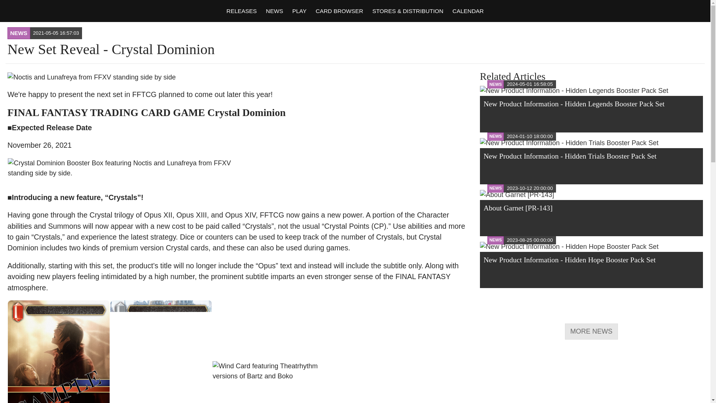  What do you see at coordinates (274, 10) in the screenshot?
I see `NEWS` at bounding box center [274, 10].